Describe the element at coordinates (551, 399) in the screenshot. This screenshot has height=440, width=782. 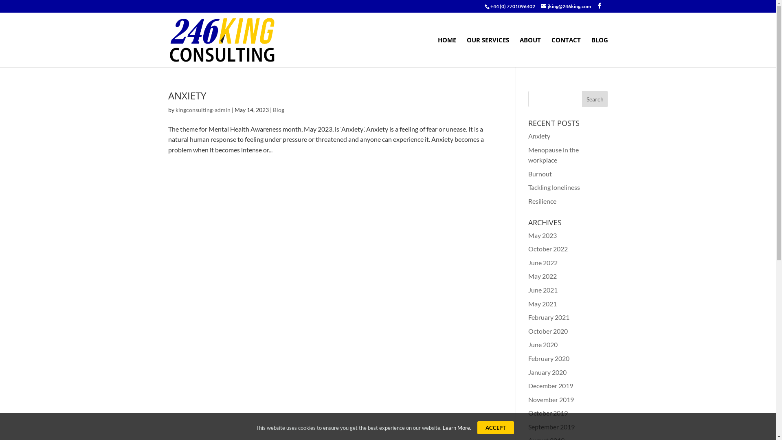
I see `November 2019` at that location.